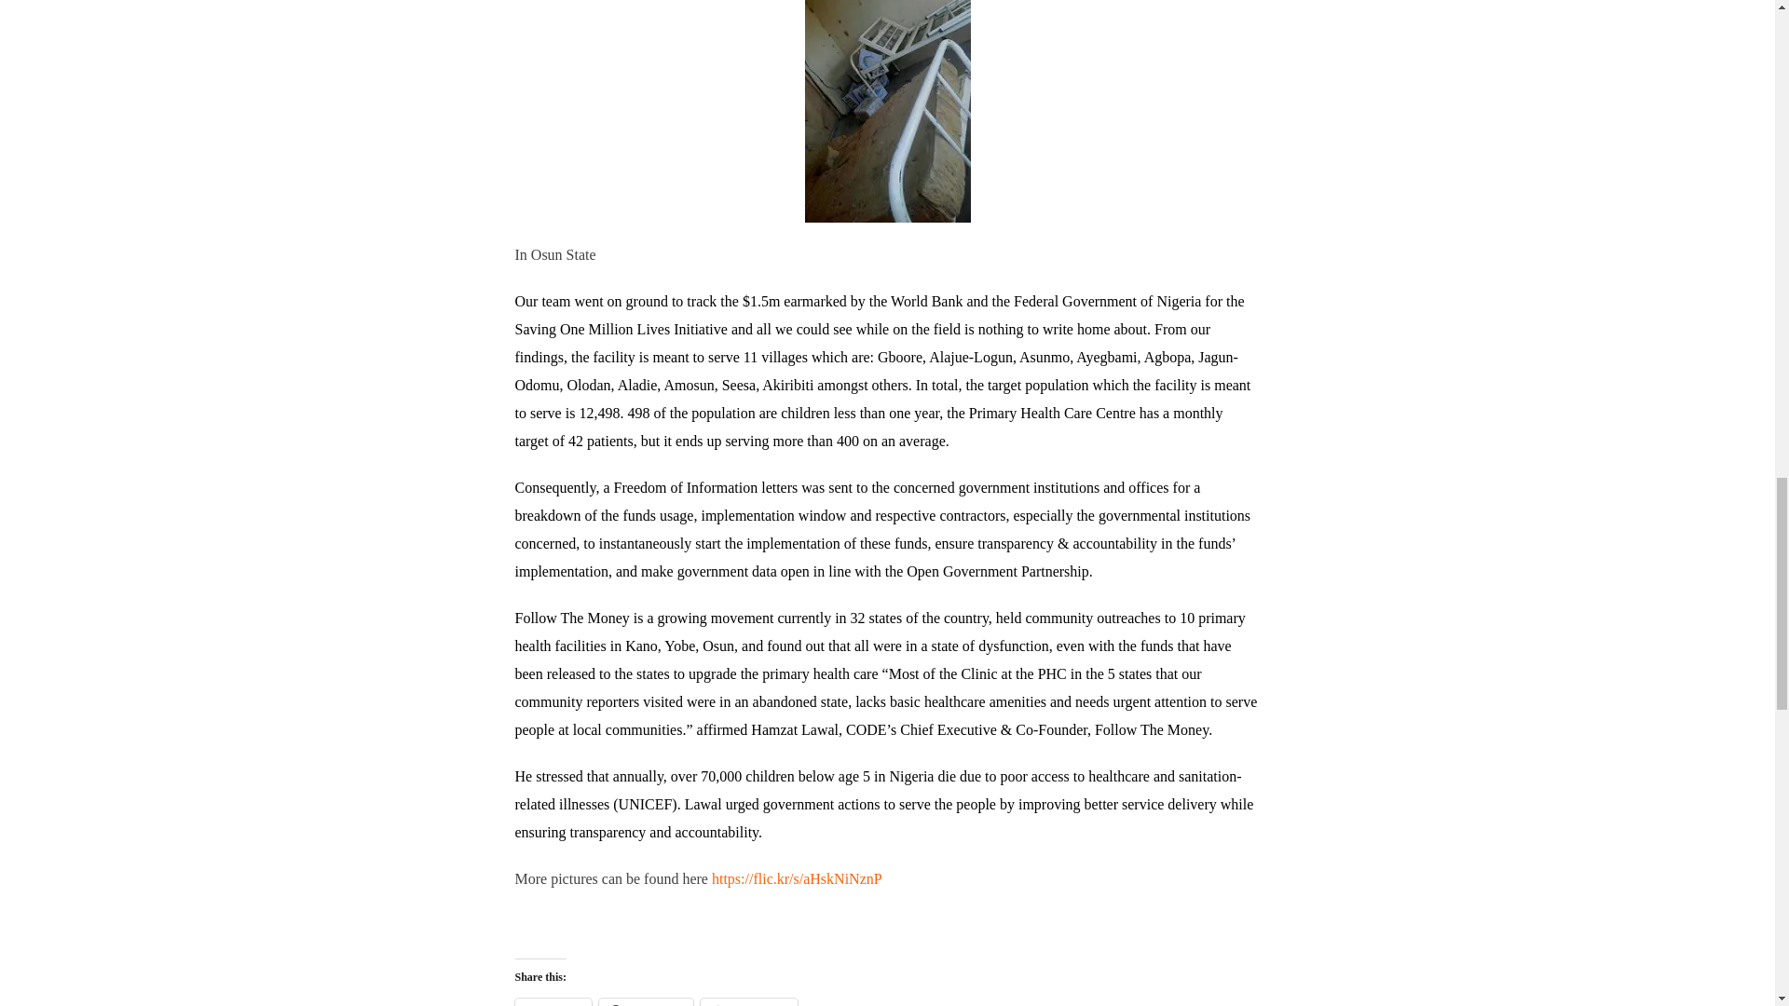 The image size is (1789, 1006). I want to click on Click to share on WhatsApp, so click(749, 1002).